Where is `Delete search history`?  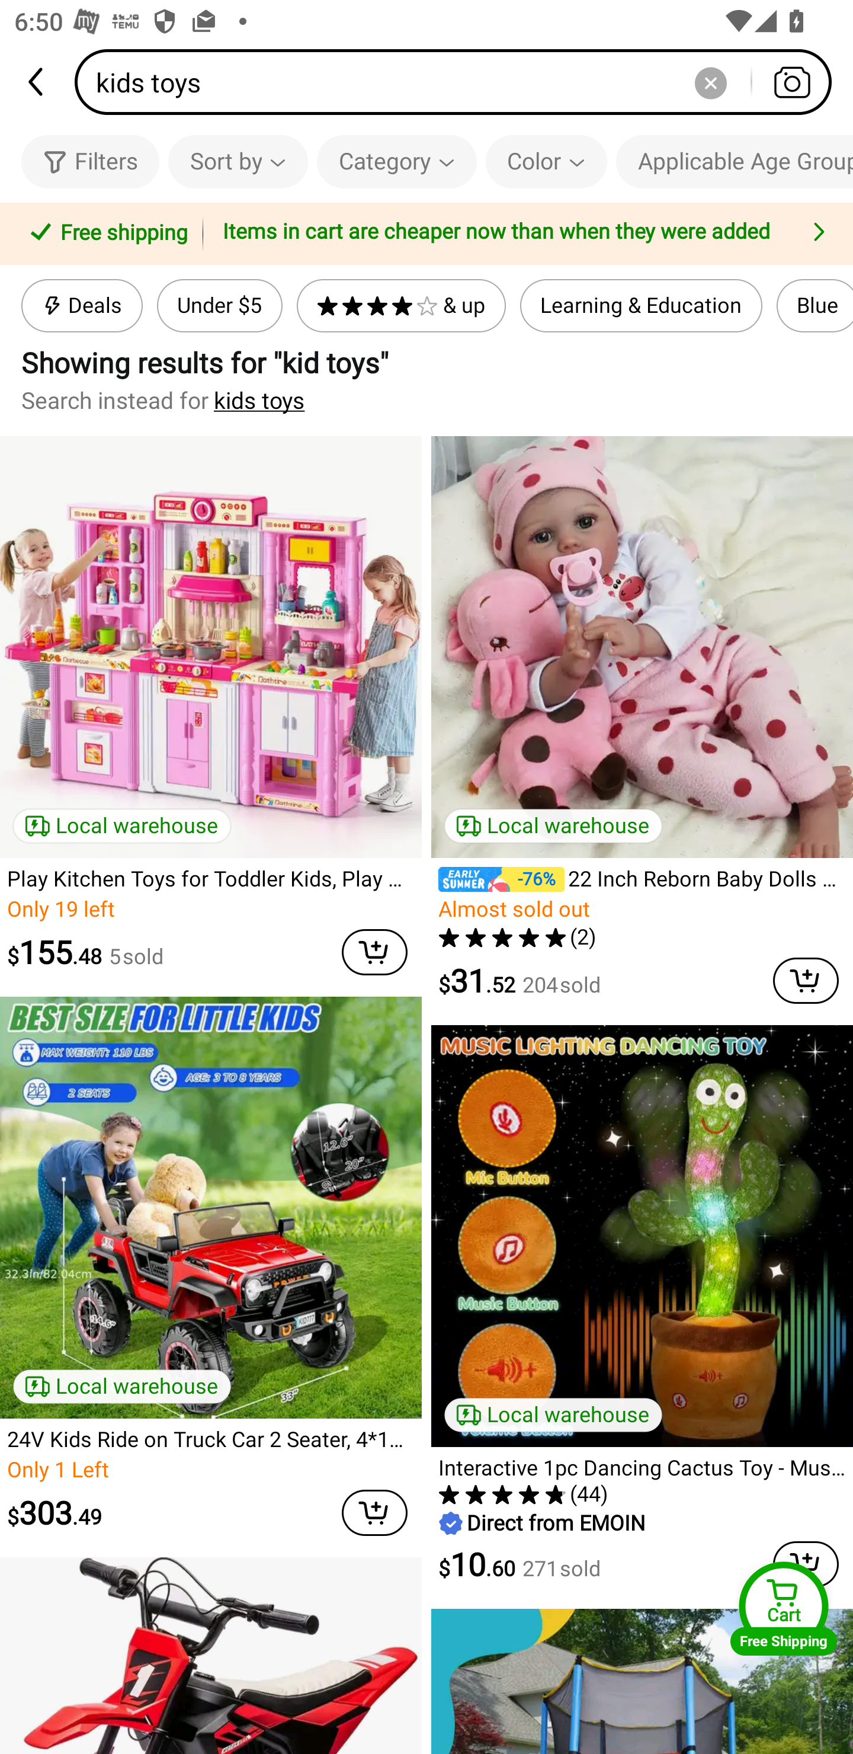 Delete search history is located at coordinates (710, 82).